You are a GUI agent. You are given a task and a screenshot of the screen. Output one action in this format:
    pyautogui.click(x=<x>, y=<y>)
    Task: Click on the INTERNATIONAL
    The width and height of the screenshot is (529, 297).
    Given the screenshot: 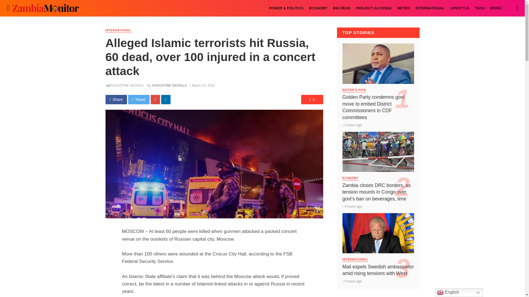 What is the action you would take?
    pyautogui.click(x=430, y=8)
    